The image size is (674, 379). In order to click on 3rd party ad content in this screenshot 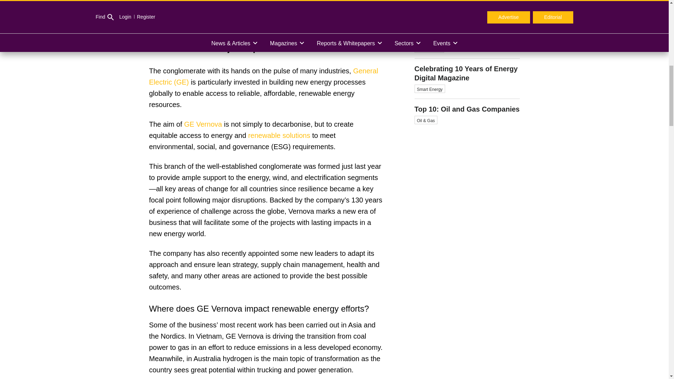, I will do `click(467, 238)`.